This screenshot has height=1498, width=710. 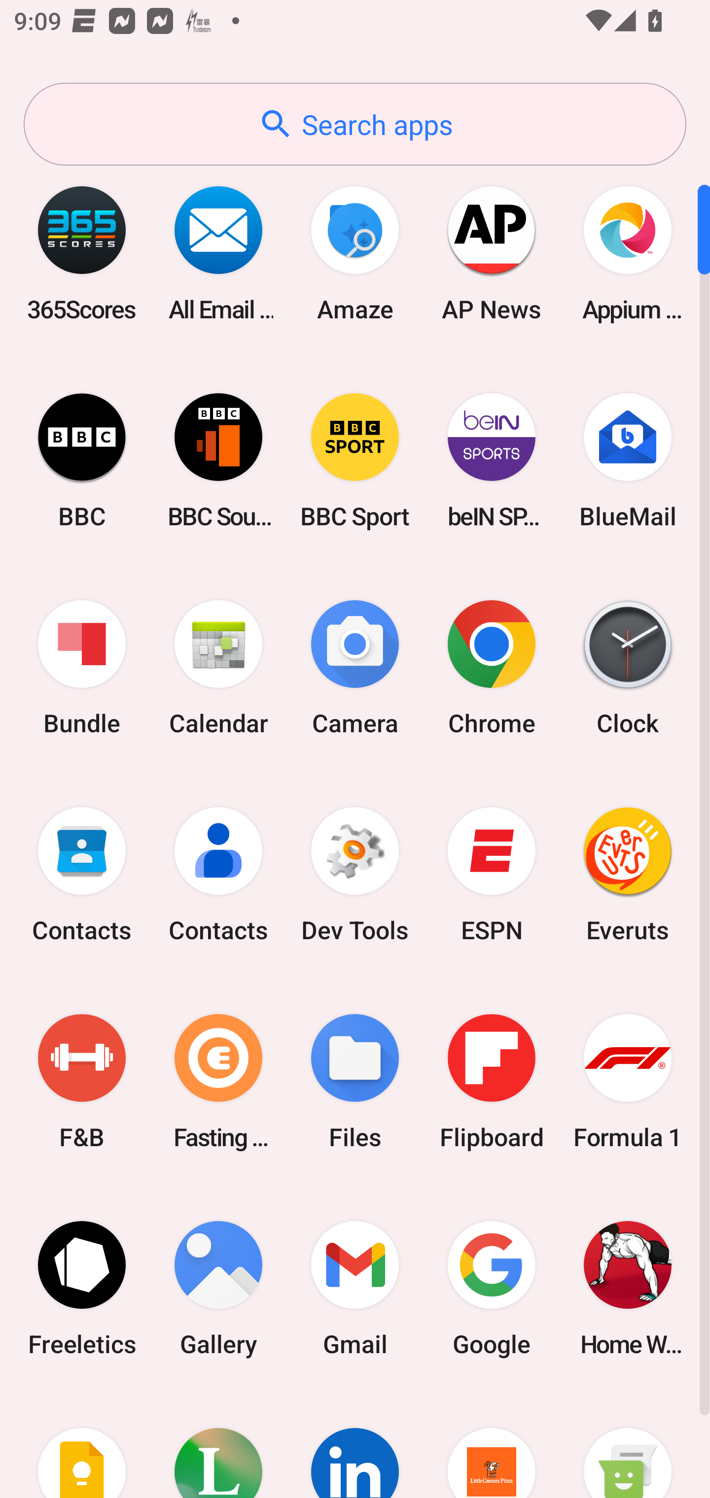 I want to click on Clock, so click(x=628, y=668).